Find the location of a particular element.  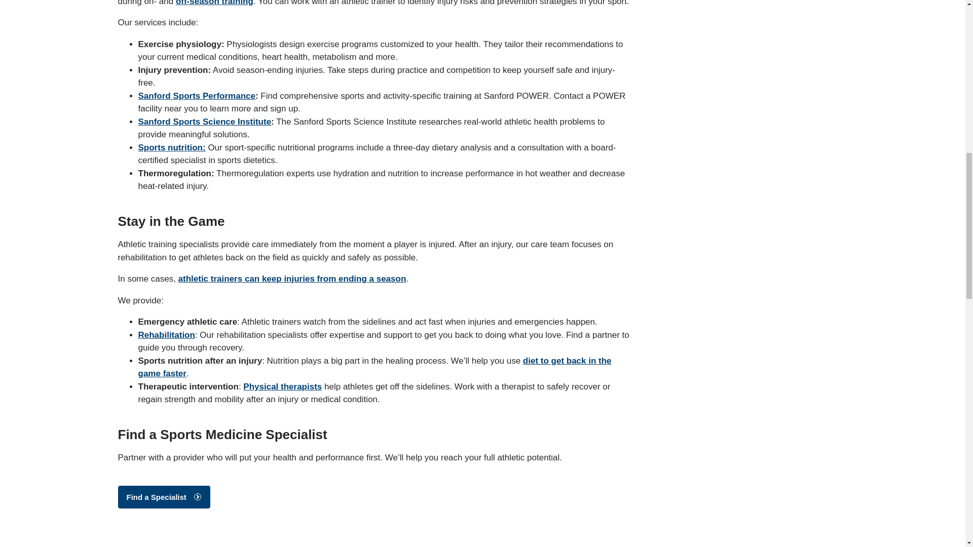

diet to get back in the game faster is located at coordinates (374, 368).